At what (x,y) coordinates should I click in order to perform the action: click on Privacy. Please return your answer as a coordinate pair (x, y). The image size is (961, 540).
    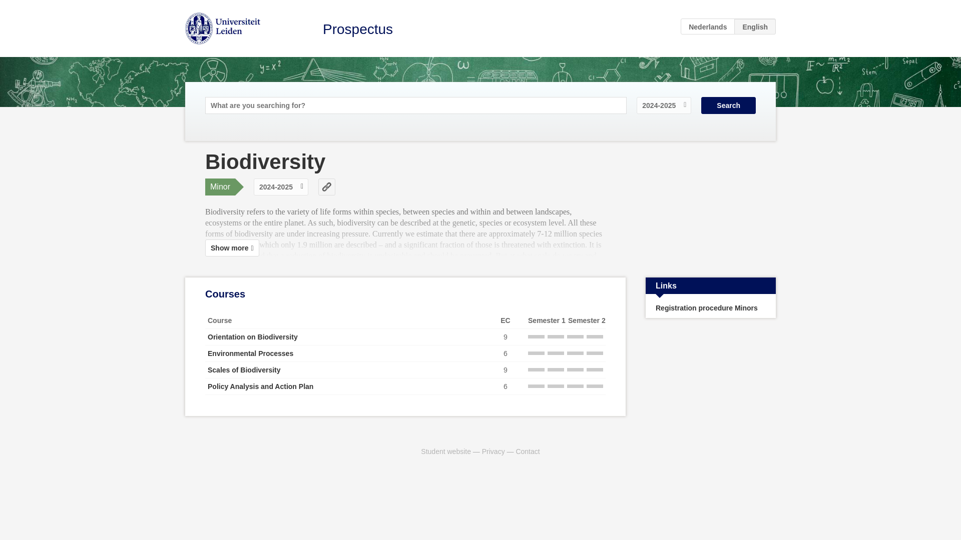
    Looking at the image, I should click on (494, 451).